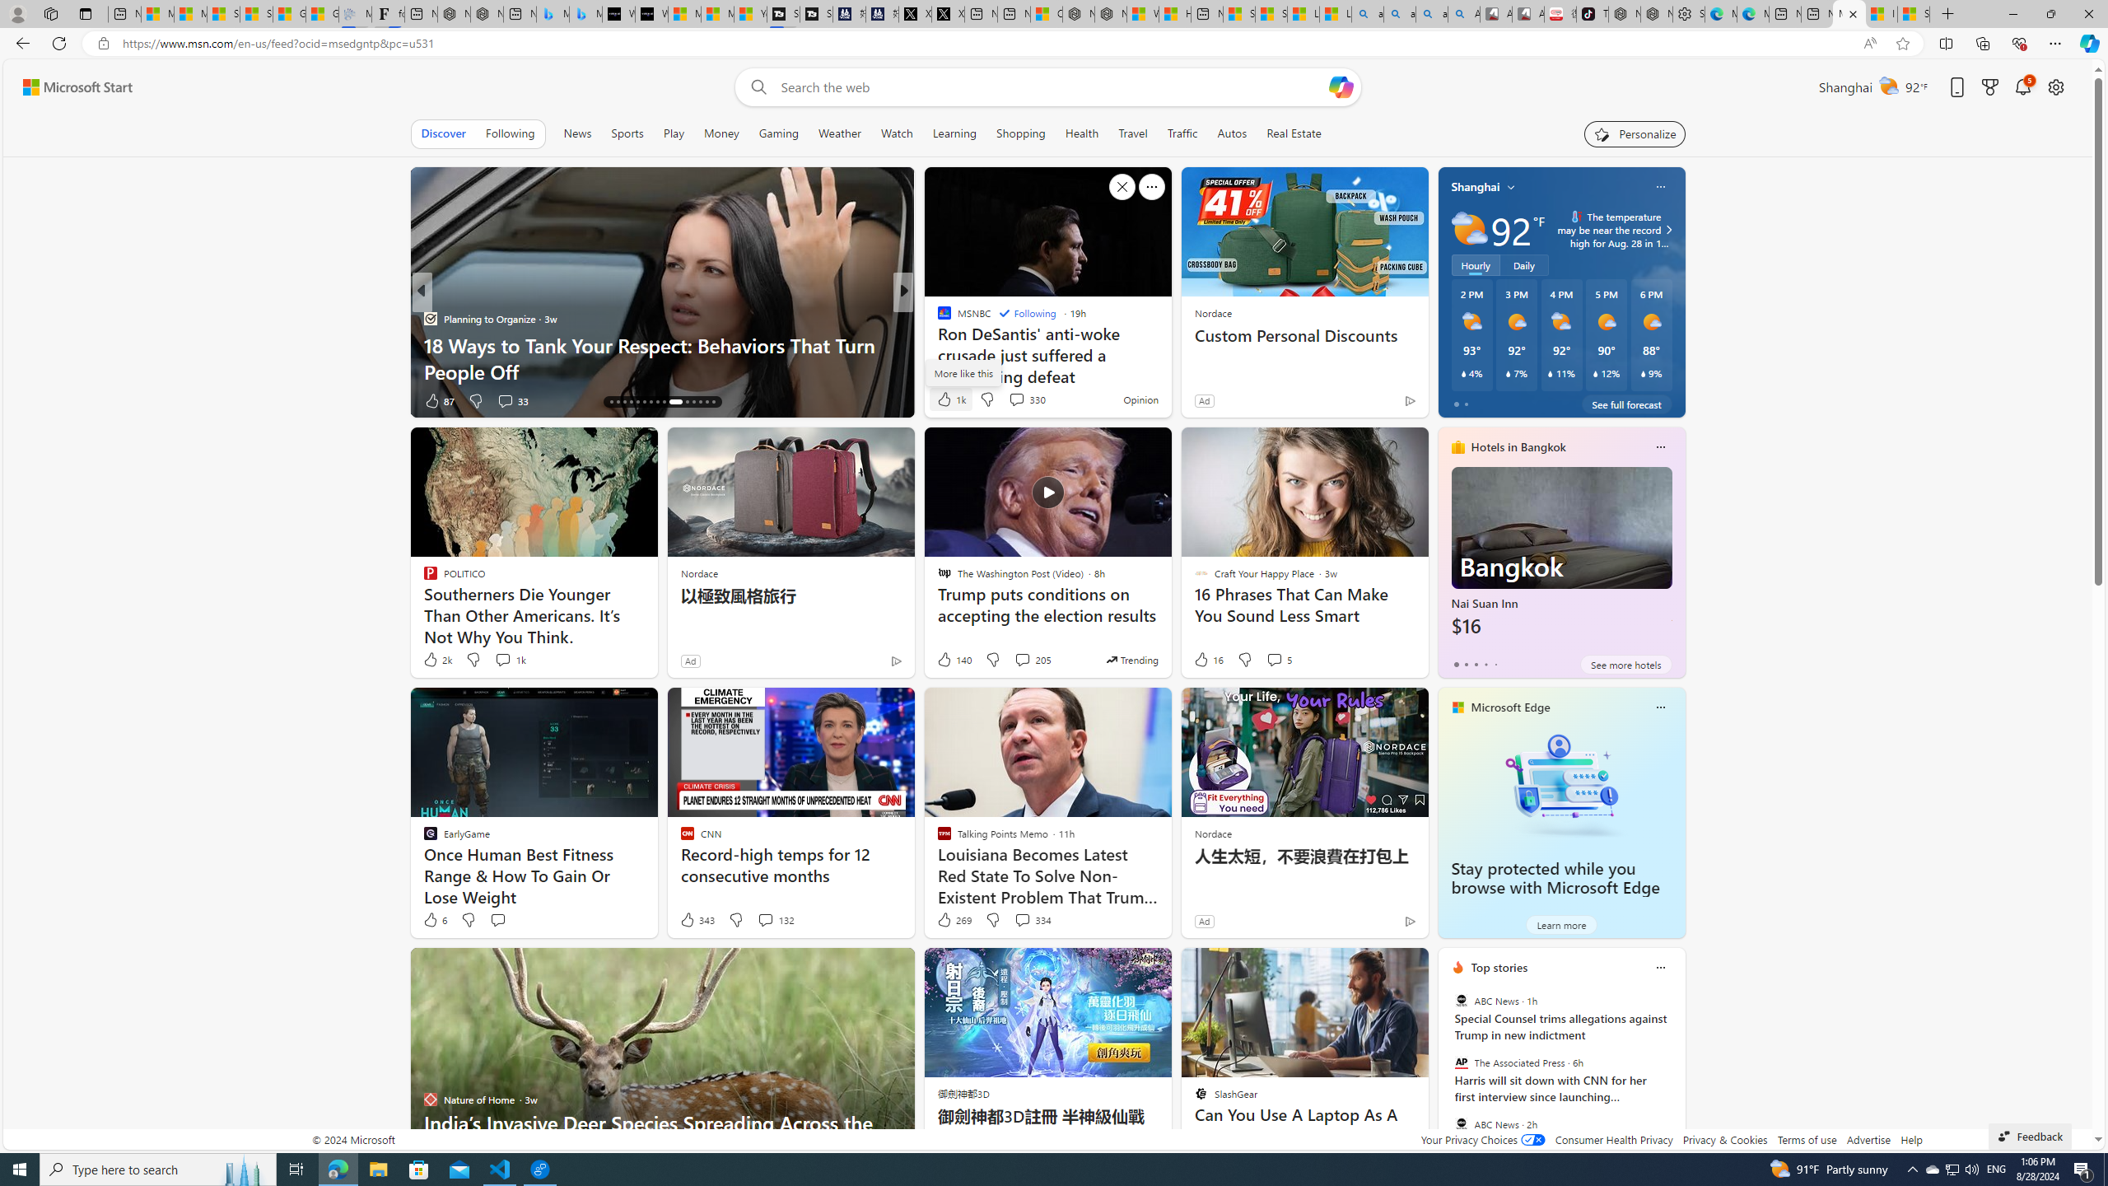  I want to click on MUO, so click(936, 318).